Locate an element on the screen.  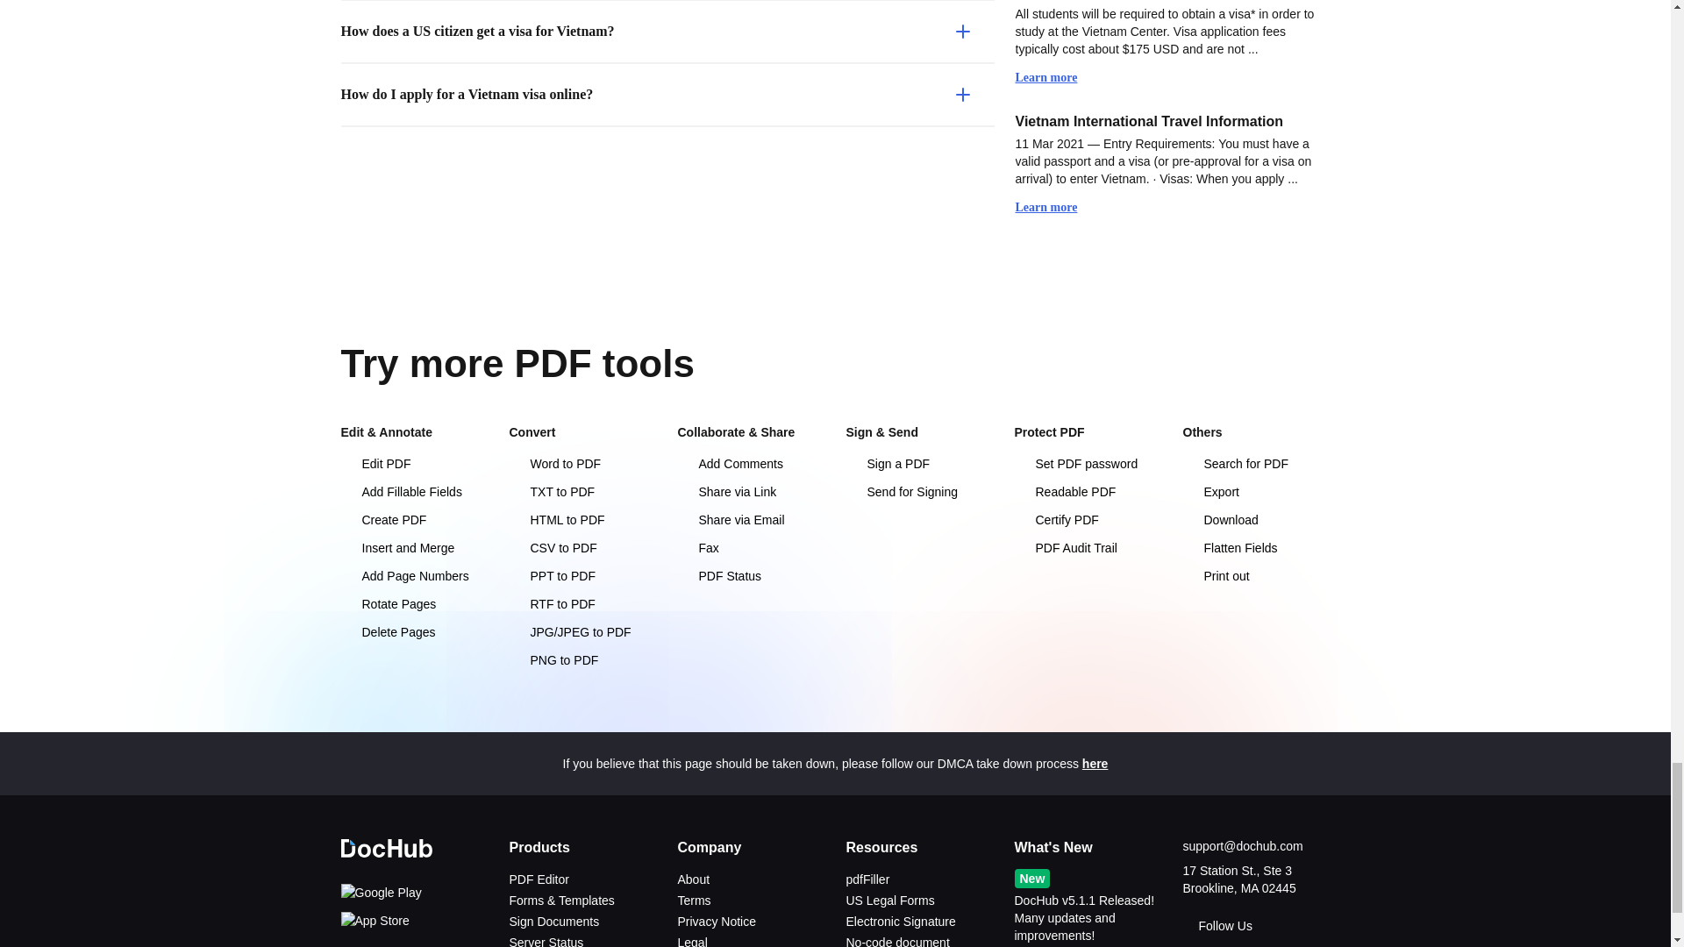
Add Fillable Fields is located at coordinates (414, 491).